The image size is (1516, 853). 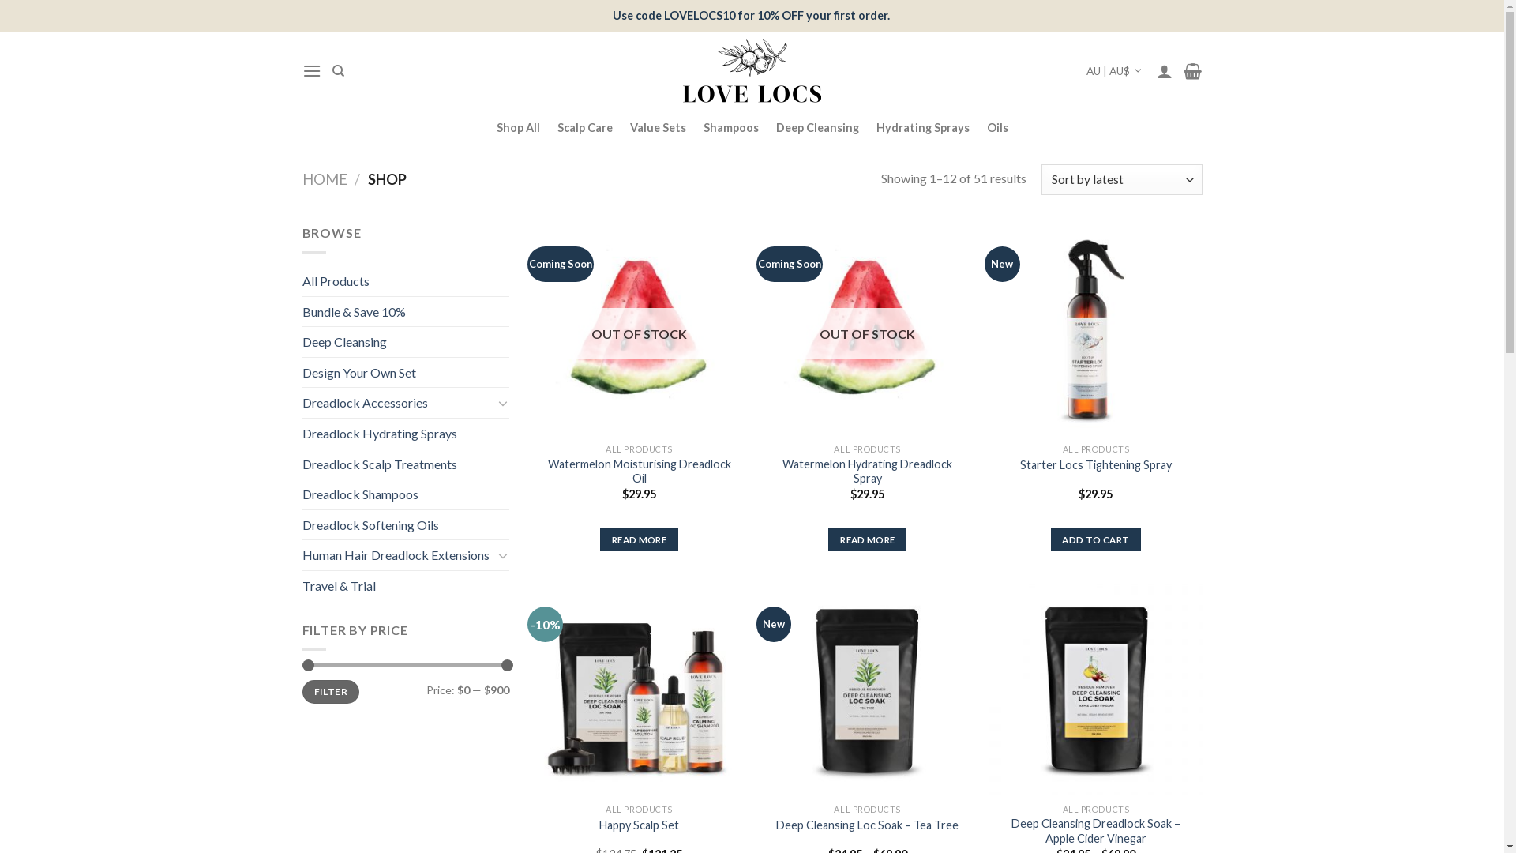 What do you see at coordinates (406, 434) in the screenshot?
I see `Dreadlock Hydrating Sprays` at bounding box center [406, 434].